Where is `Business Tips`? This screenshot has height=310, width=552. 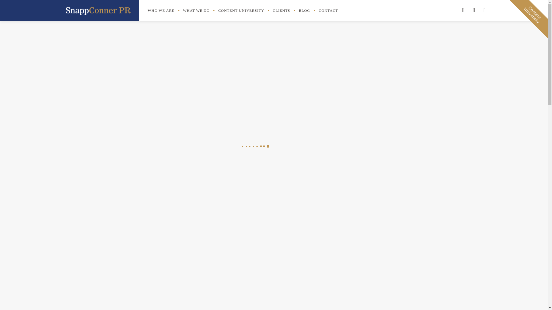
Business Tips is located at coordinates (360, 234).